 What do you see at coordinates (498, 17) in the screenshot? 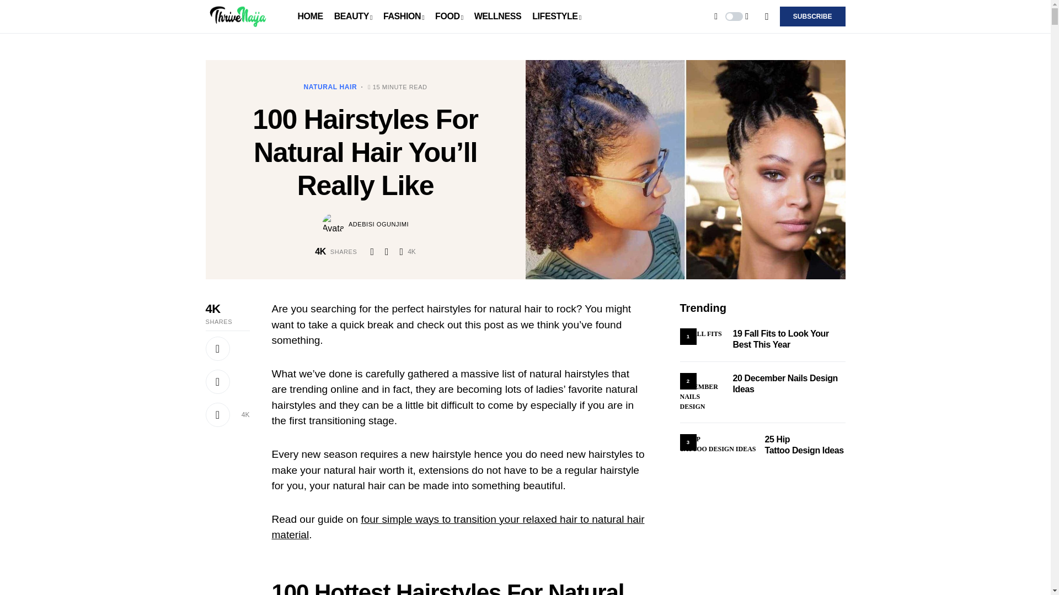
I see `WELLNESS` at bounding box center [498, 17].